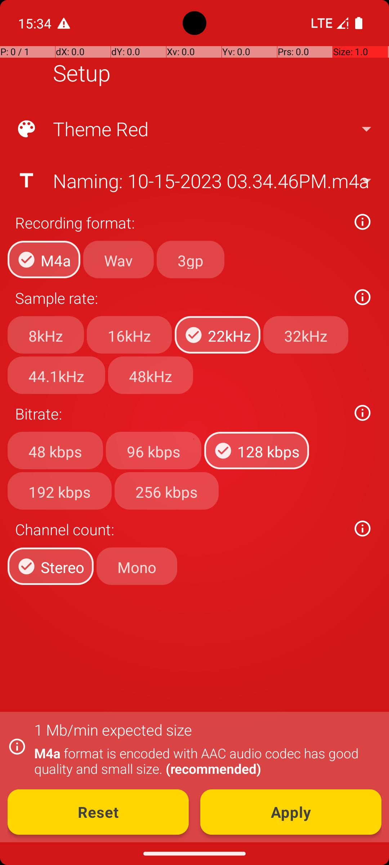  What do you see at coordinates (119, 259) in the screenshot?
I see `Wav` at bounding box center [119, 259].